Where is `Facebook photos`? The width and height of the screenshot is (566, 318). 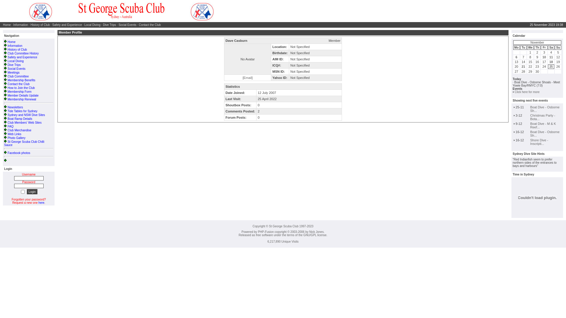 Facebook photos is located at coordinates (19, 153).